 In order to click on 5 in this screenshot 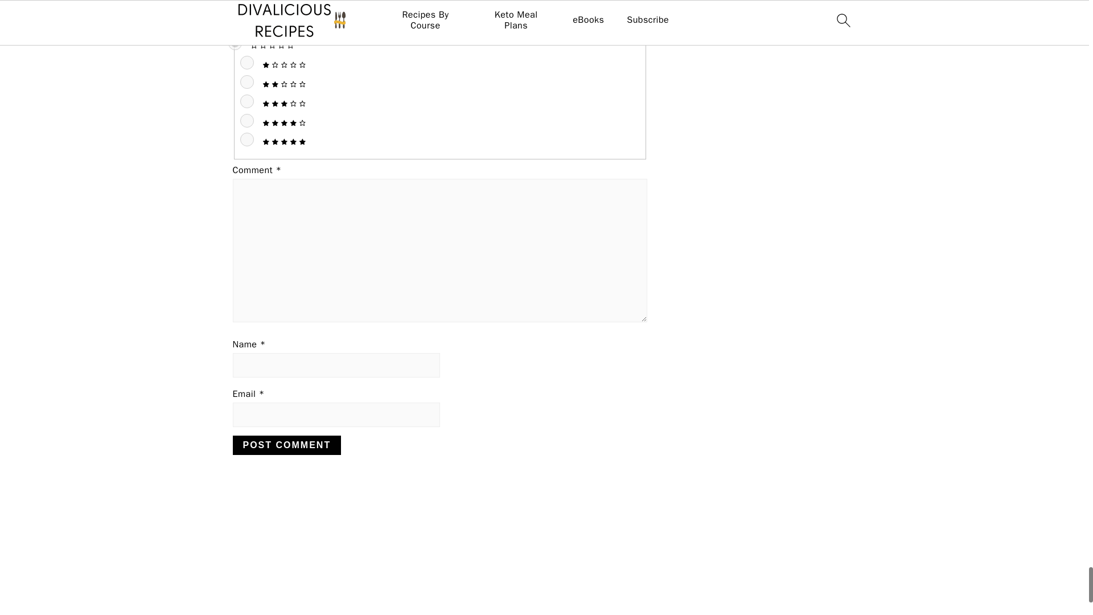, I will do `click(247, 140)`.